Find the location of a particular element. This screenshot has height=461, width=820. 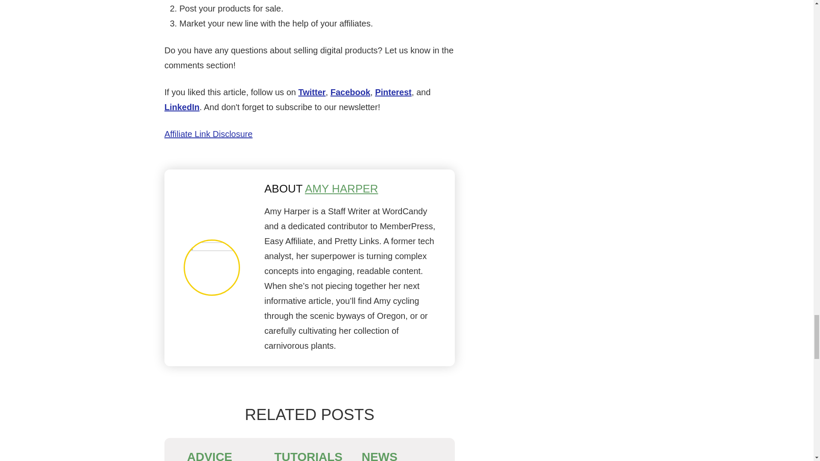

Pinterest is located at coordinates (393, 91).